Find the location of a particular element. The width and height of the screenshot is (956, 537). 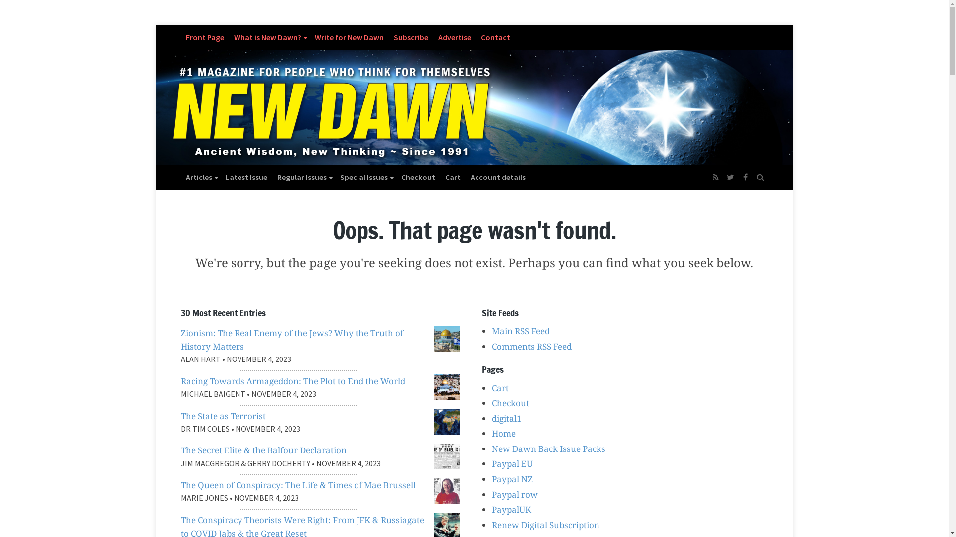

New Dawn Back Issue Packs is located at coordinates (549, 448).